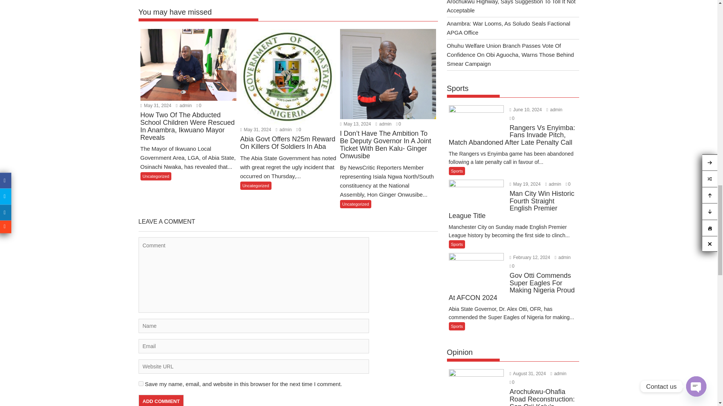 The height and width of the screenshot is (406, 723). What do you see at coordinates (141, 383) in the screenshot?
I see `yes` at bounding box center [141, 383].